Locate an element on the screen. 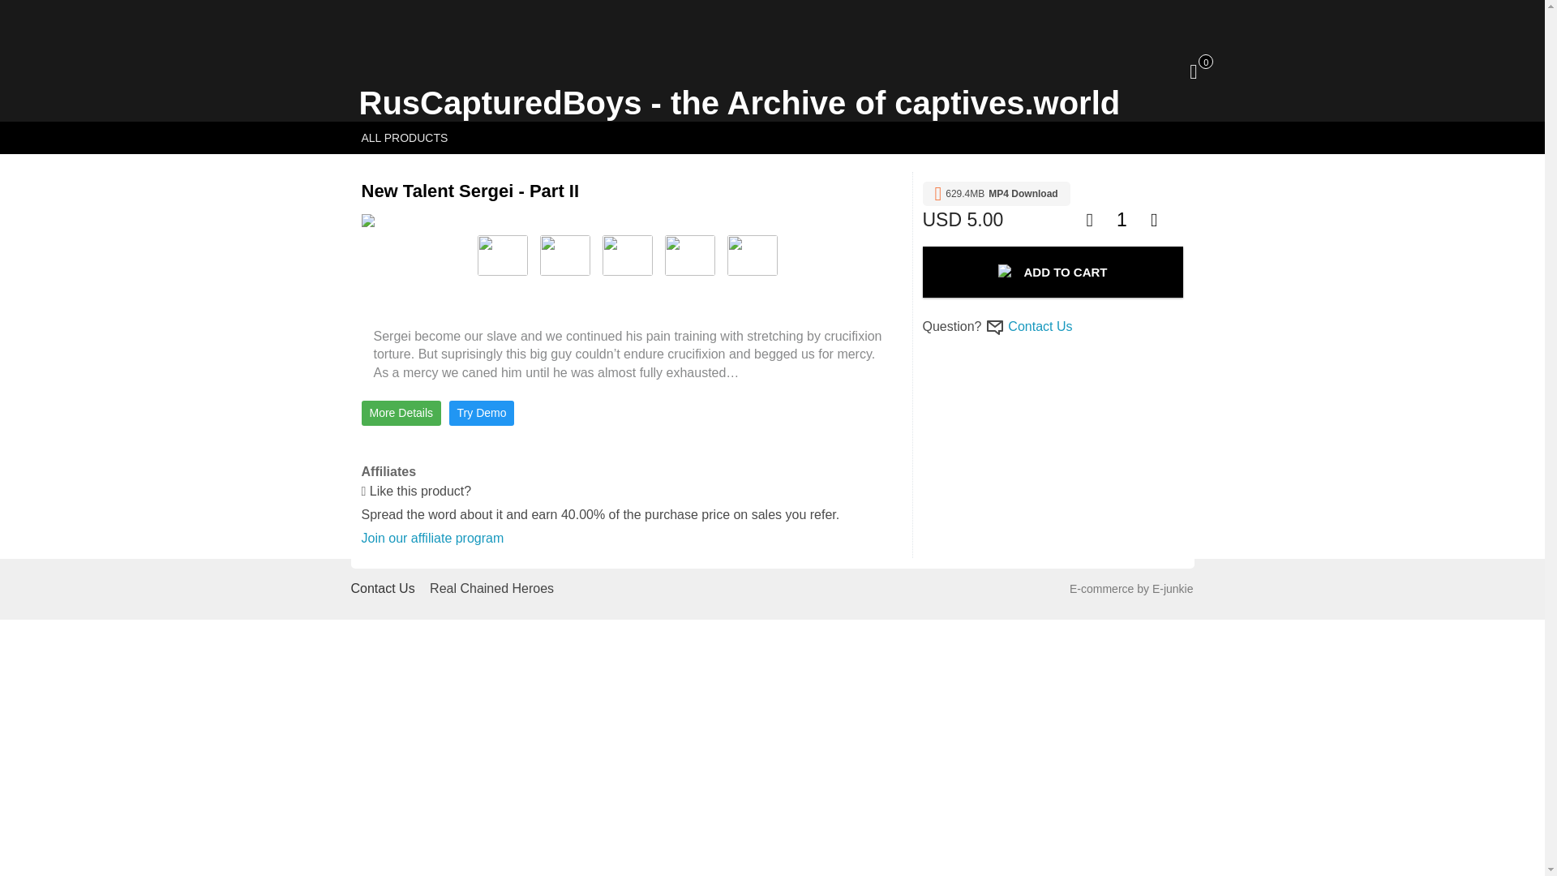 This screenshot has width=1557, height=876. Try Demo is located at coordinates (482, 412).